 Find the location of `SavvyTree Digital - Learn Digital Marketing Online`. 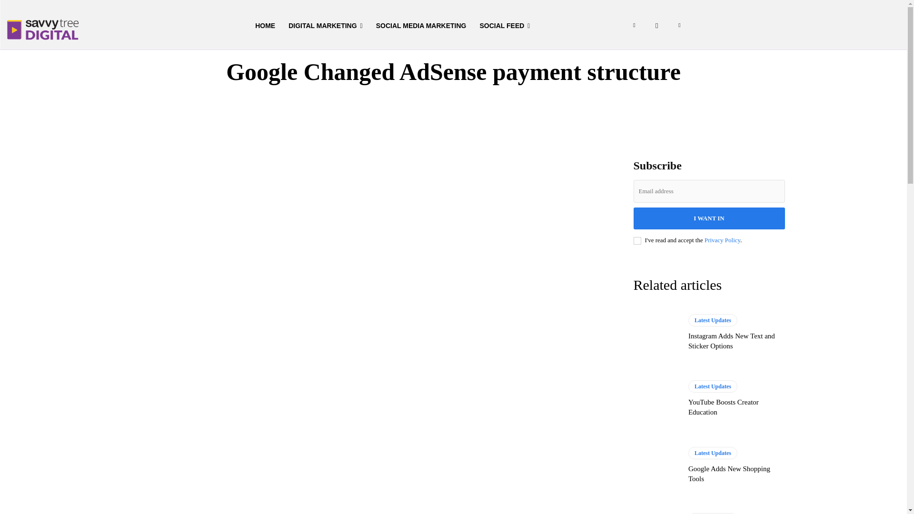

SavvyTree Digital - Learn Digital Marketing Online is located at coordinates (43, 30).